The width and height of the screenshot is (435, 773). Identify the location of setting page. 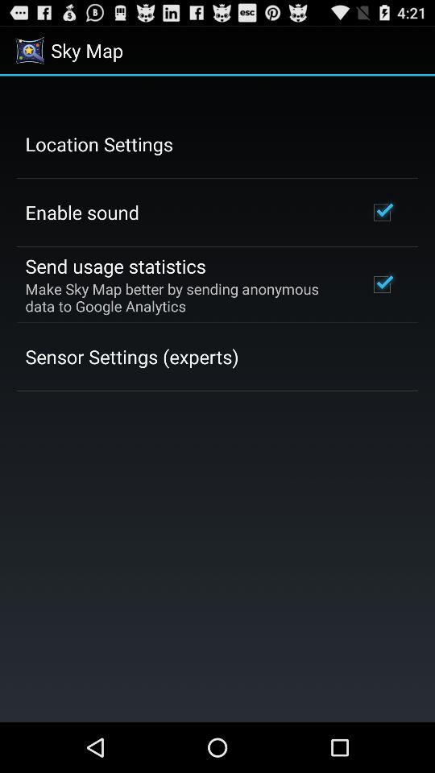
(217, 399).